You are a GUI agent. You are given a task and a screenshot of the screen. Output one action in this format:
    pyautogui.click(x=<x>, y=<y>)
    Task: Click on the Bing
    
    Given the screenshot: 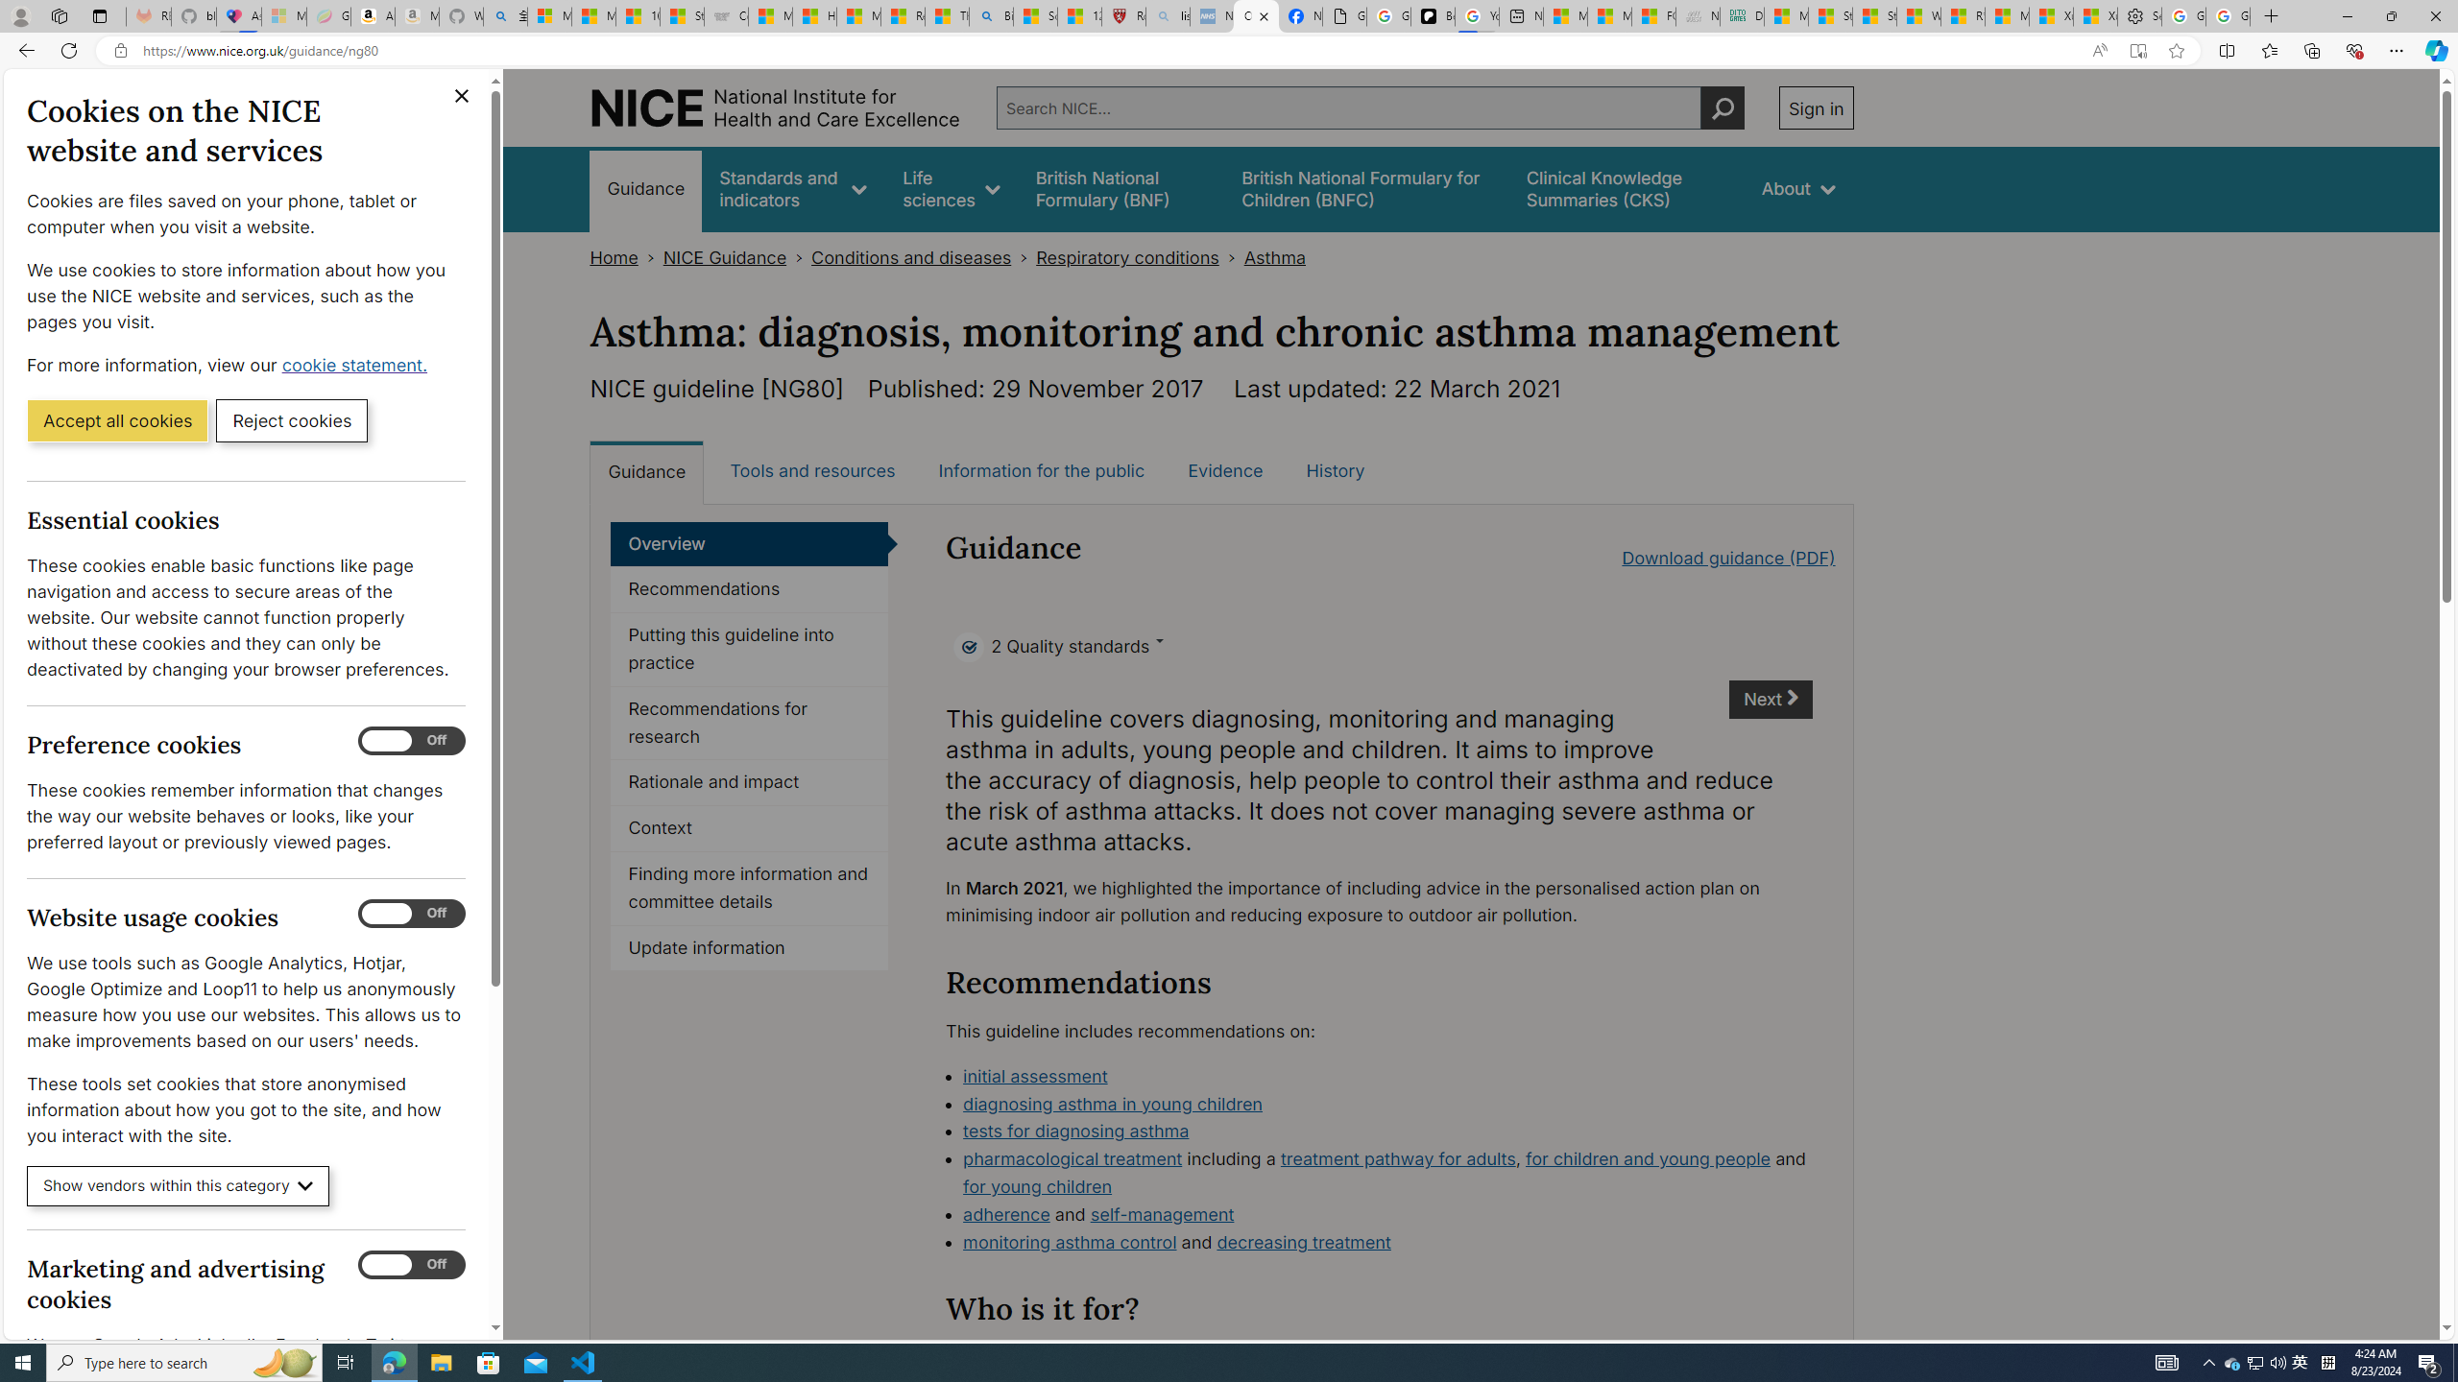 What is the action you would take?
    pyautogui.click(x=991, y=16)
    